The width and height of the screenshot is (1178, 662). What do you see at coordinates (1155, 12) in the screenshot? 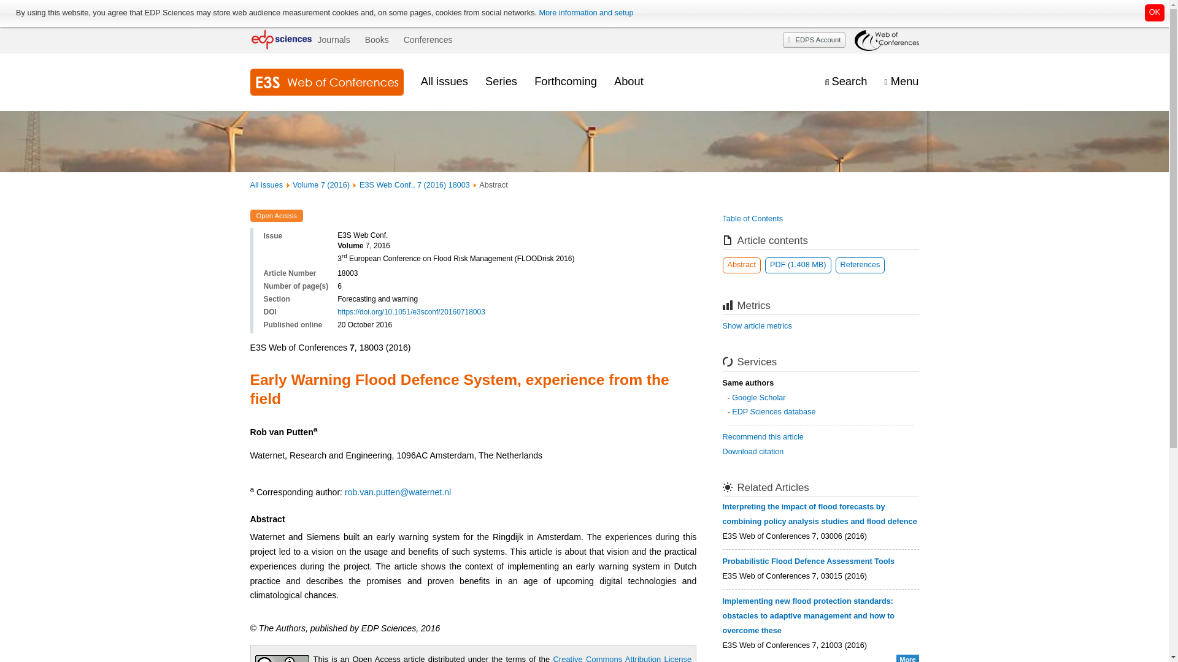
I see `OK` at bounding box center [1155, 12].